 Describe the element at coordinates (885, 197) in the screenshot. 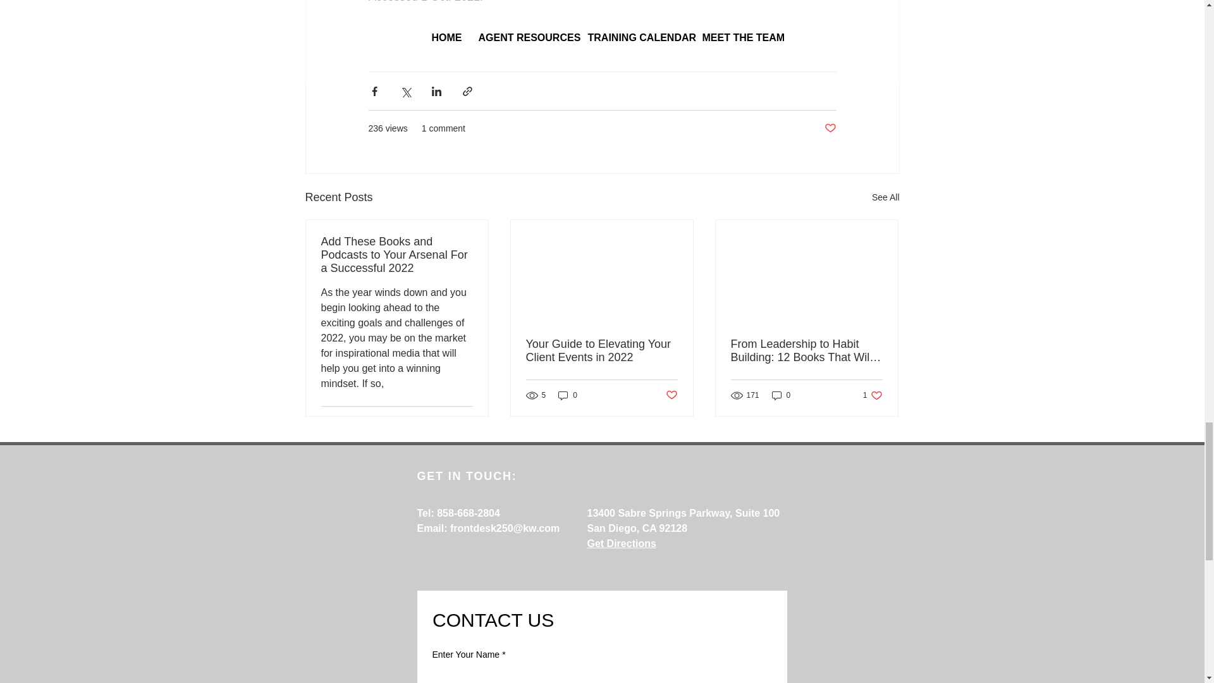

I see `See All` at that location.